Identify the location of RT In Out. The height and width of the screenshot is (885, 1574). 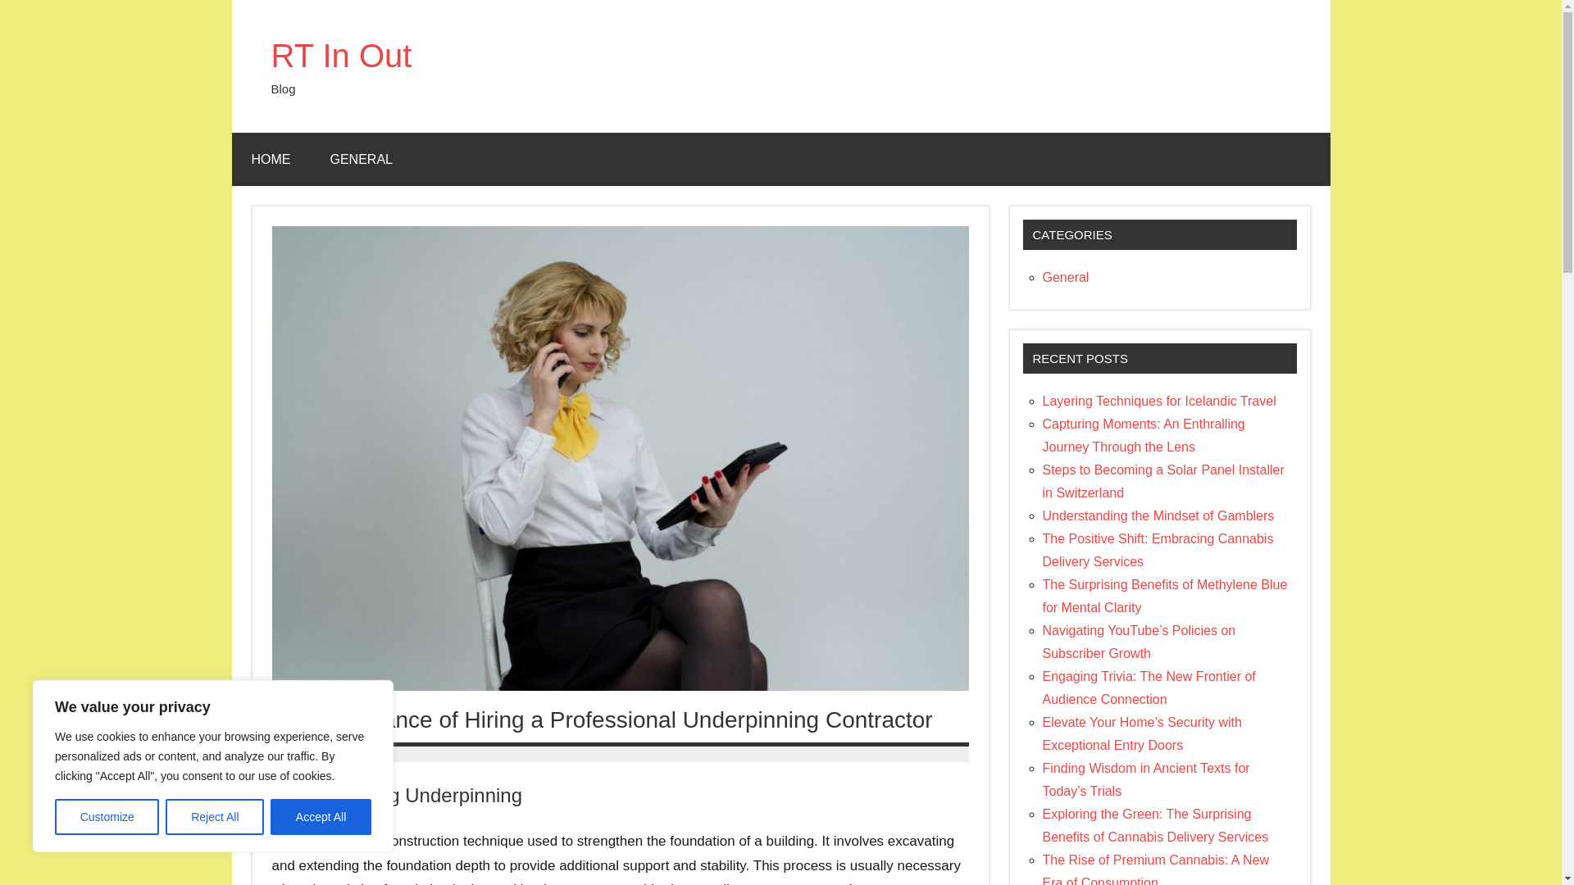
(341, 56).